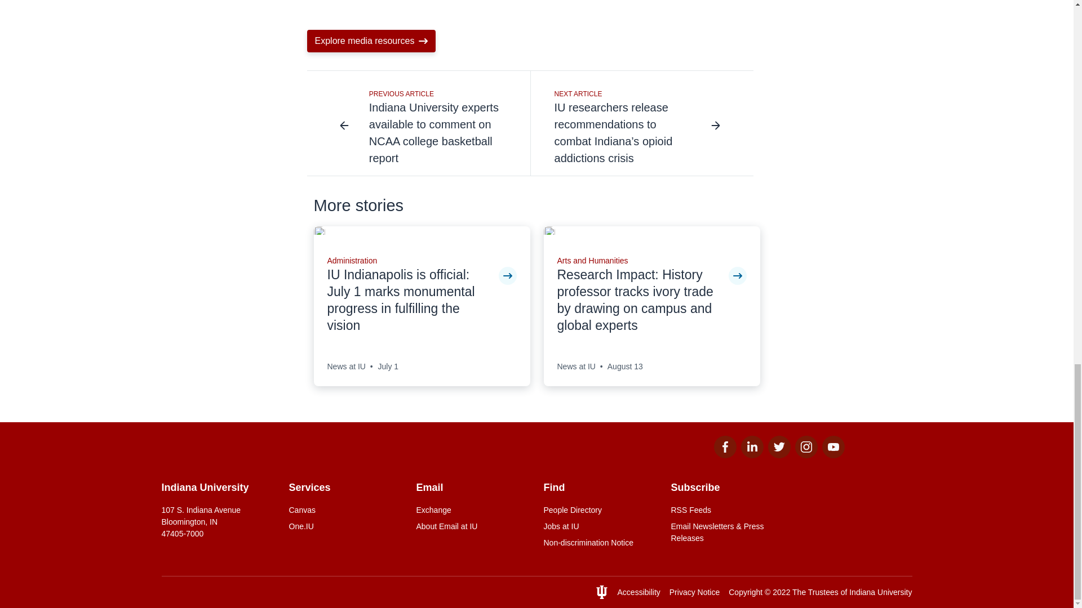  Describe the element at coordinates (694, 592) in the screenshot. I see `Privacy Notice` at that location.